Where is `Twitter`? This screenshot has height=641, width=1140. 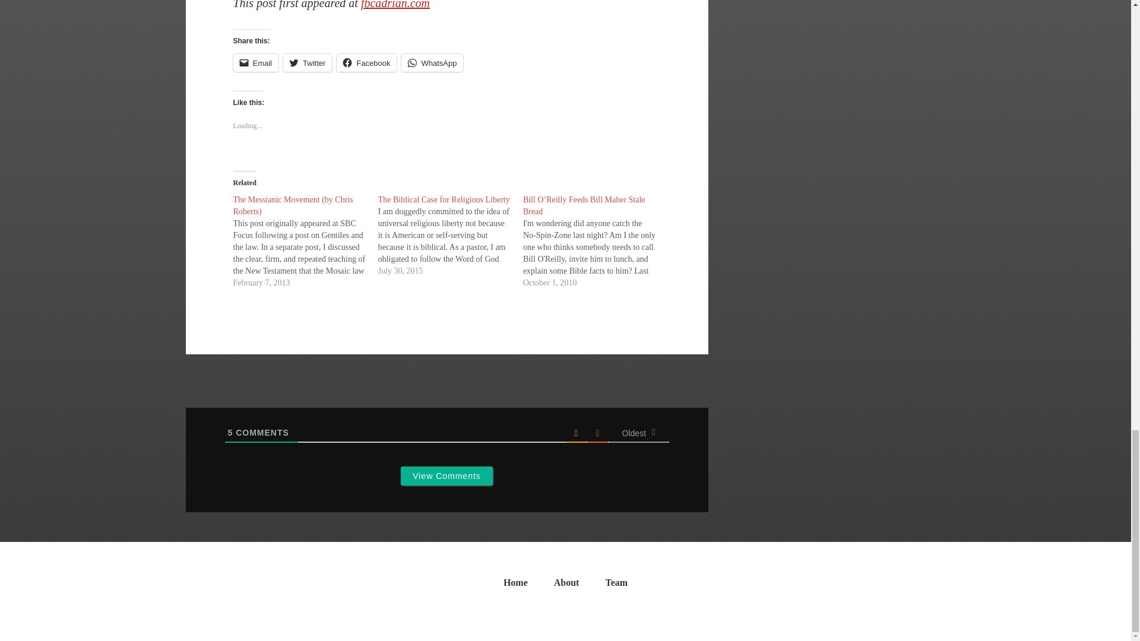 Twitter is located at coordinates (307, 62).